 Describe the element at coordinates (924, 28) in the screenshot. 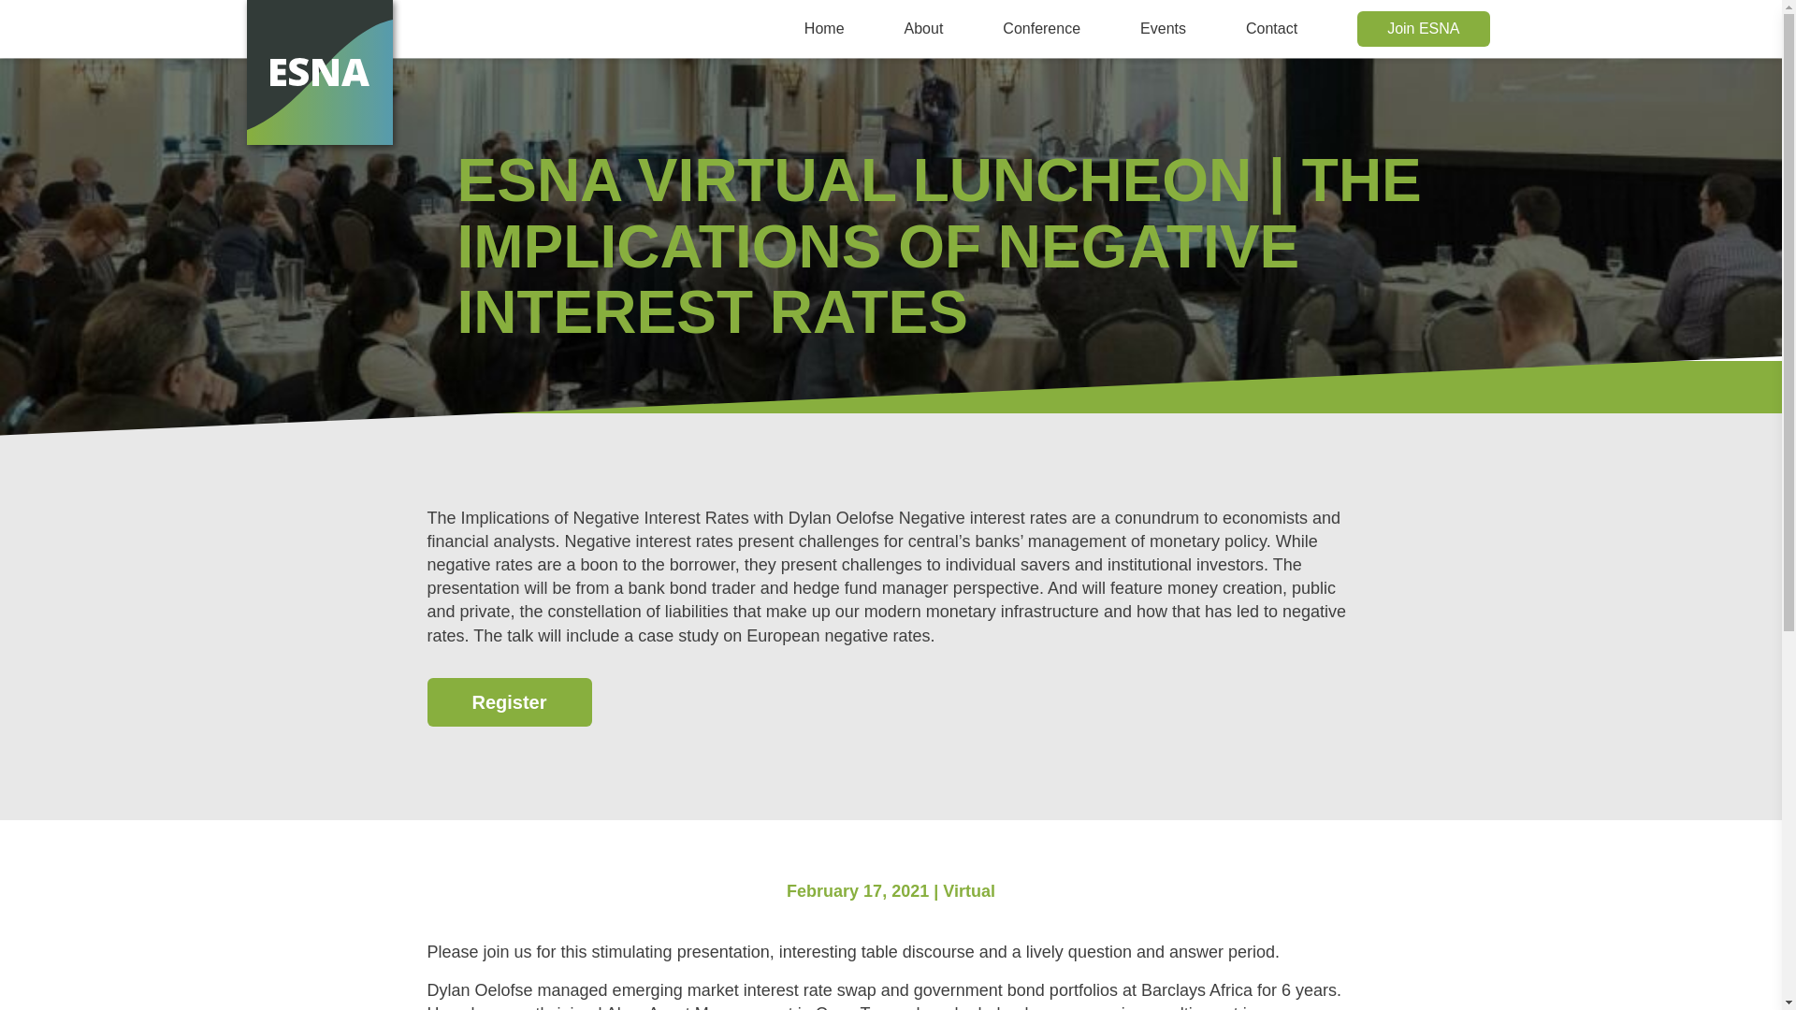

I see `About` at that location.